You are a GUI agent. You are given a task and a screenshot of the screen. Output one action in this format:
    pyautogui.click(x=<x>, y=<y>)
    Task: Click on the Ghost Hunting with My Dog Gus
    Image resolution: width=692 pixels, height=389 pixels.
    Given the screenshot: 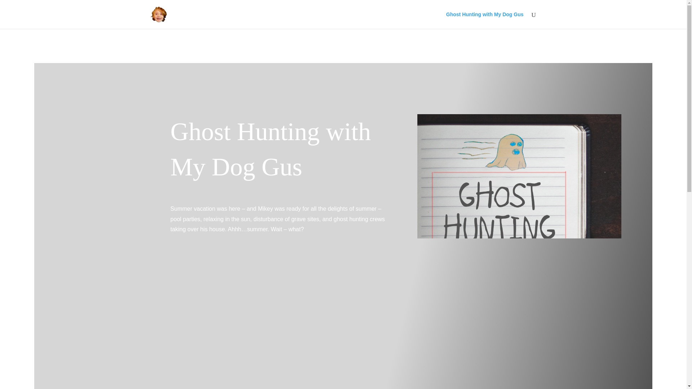 What is the action you would take?
    pyautogui.click(x=485, y=20)
    